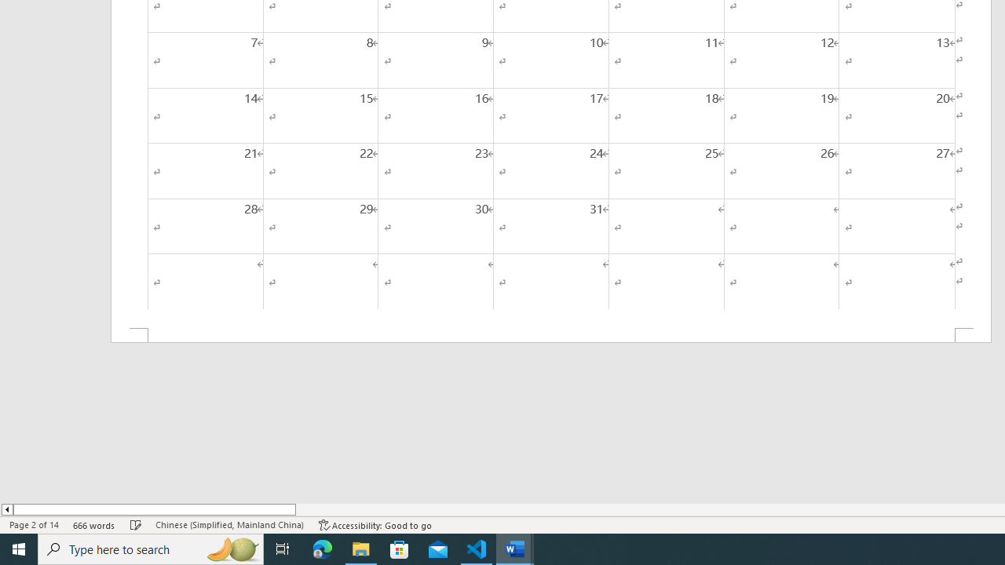  What do you see at coordinates (229, 524) in the screenshot?
I see `Language Chinese (Simplified, Mainland China)` at bounding box center [229, 524].